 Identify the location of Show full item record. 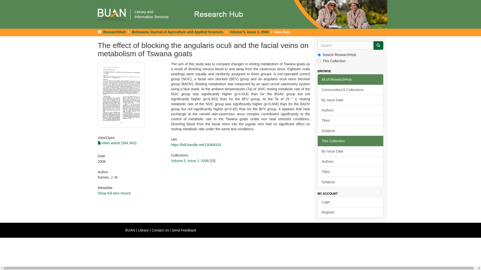
(114, 193).